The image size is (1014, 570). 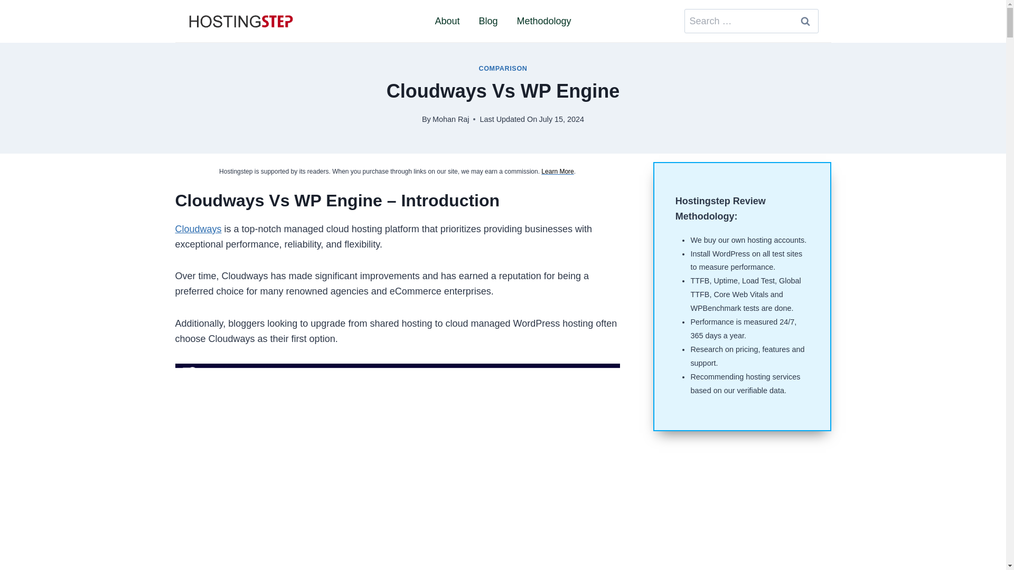 What do you see at coordinates (543, 21) in the screenshot?
I see `Methodology` at bounding box center [543, 21].